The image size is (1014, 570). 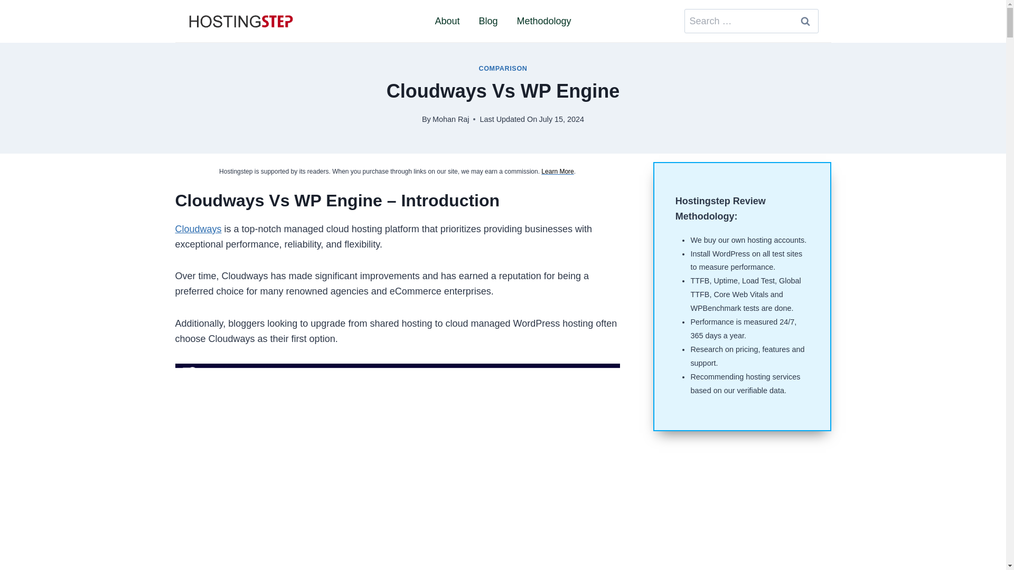 What do you see at coordinates (543, 21) in the screenshot?
I see `Methodology` at bounding box center [543, 21].